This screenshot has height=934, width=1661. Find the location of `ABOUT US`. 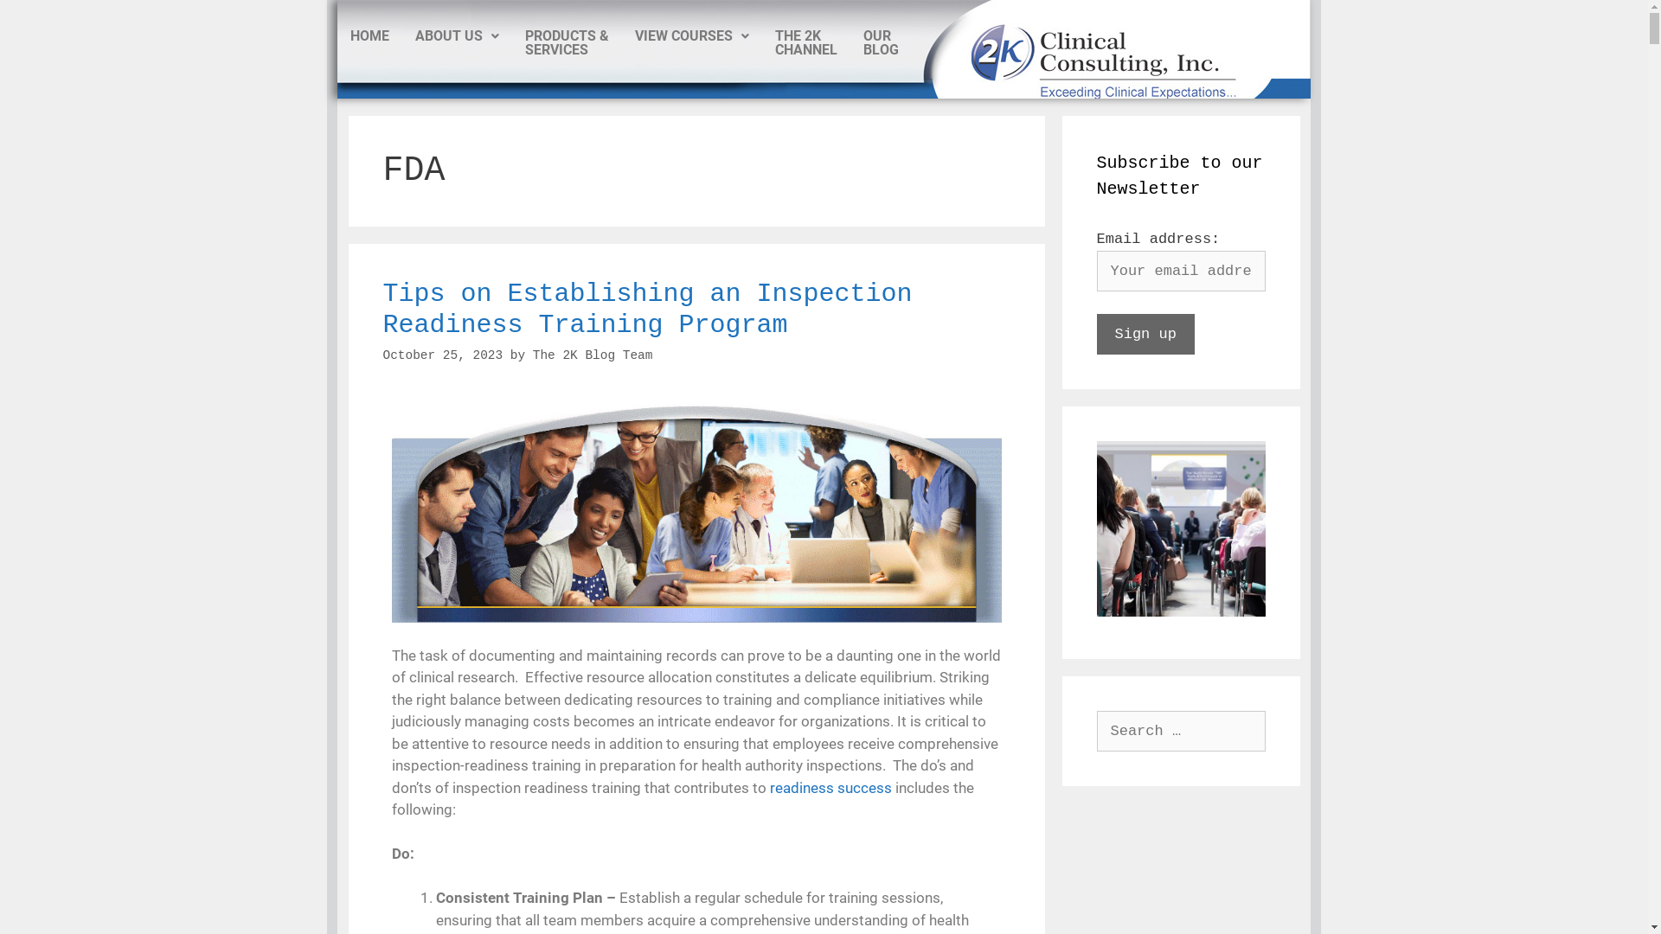

ABOUT US is located at coordinates (457, 41).